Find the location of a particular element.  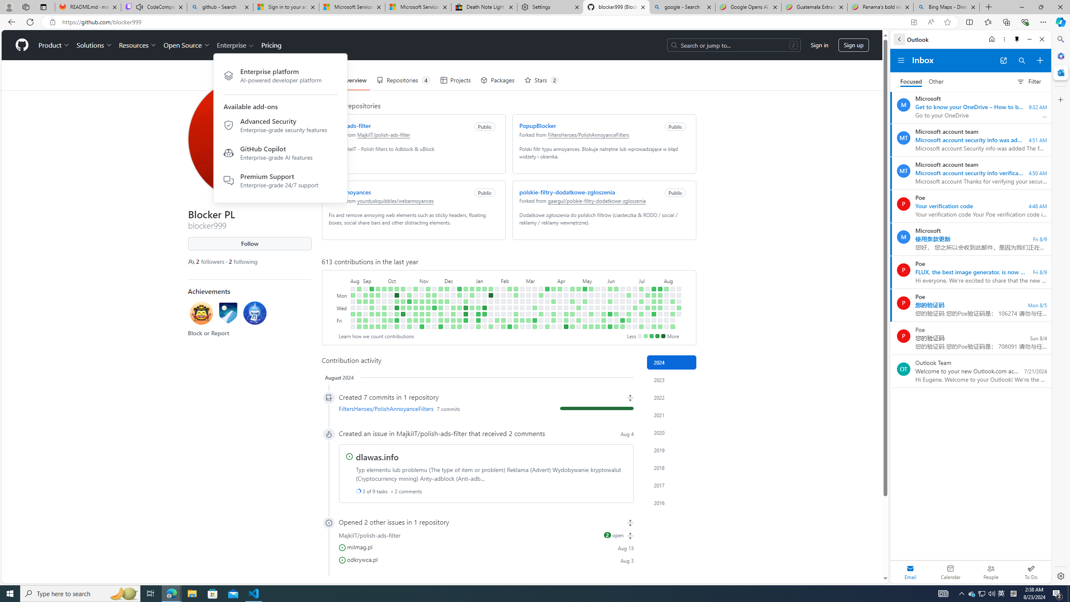

Resources is located at coordinates (138, 45).